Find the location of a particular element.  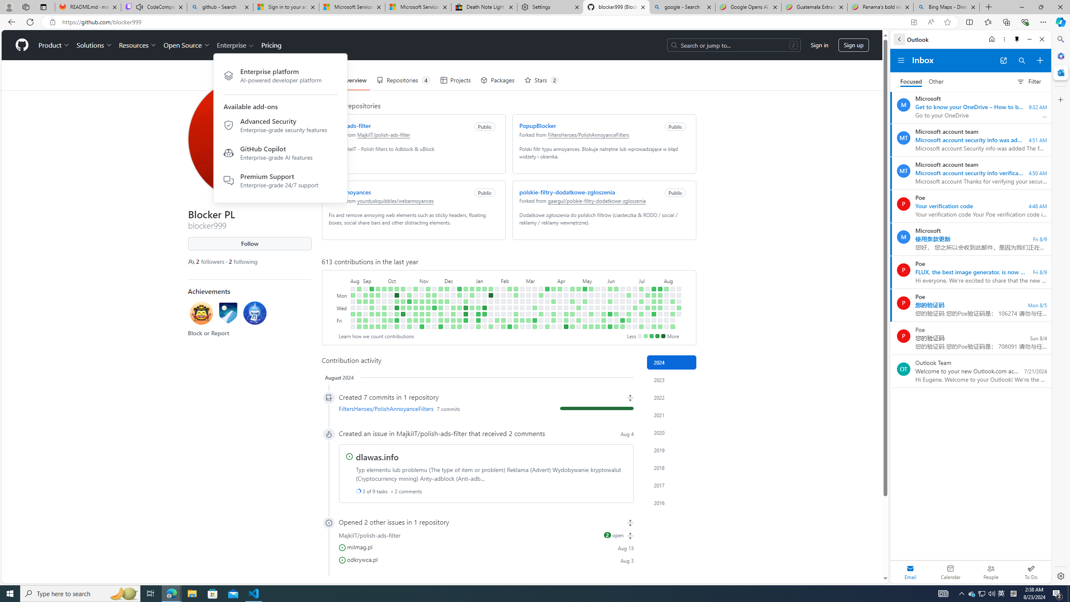

Resources is located at coordinates (138, 45).